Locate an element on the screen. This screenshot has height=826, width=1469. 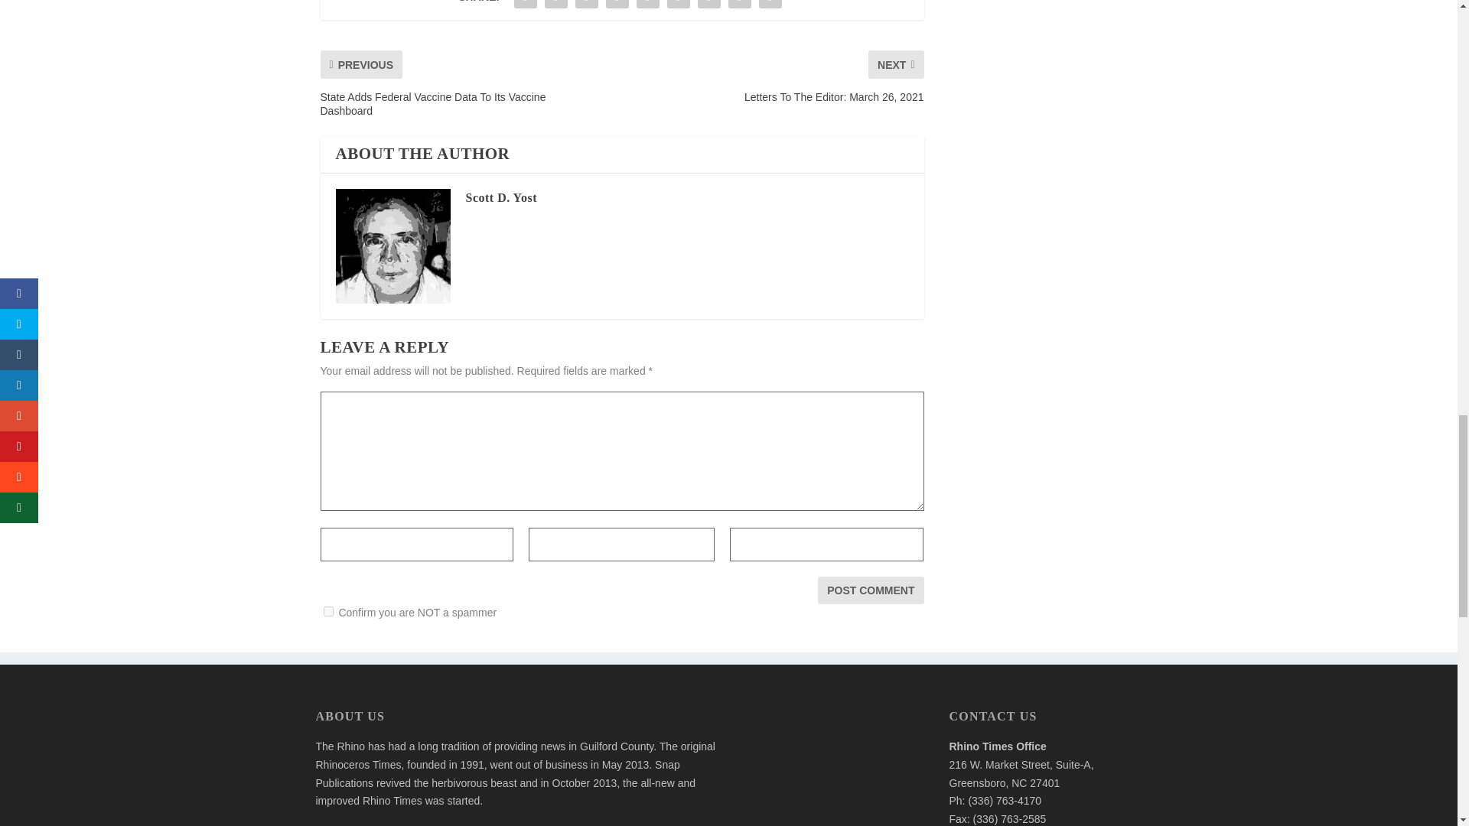
Advertisement is located at coordinates (833, 768).